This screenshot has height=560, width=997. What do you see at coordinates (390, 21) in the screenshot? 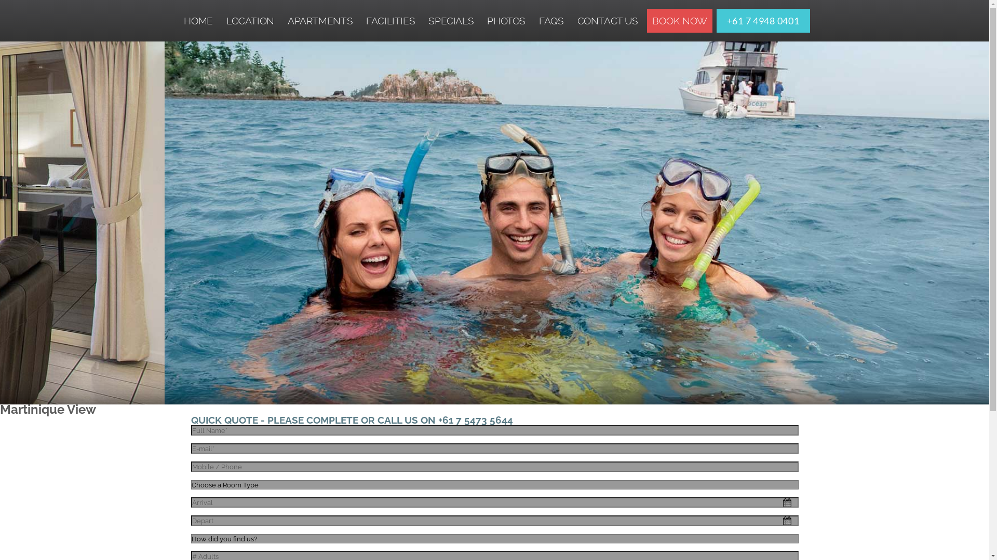
I see `FACILITIES` at bounding box center [390, 21].